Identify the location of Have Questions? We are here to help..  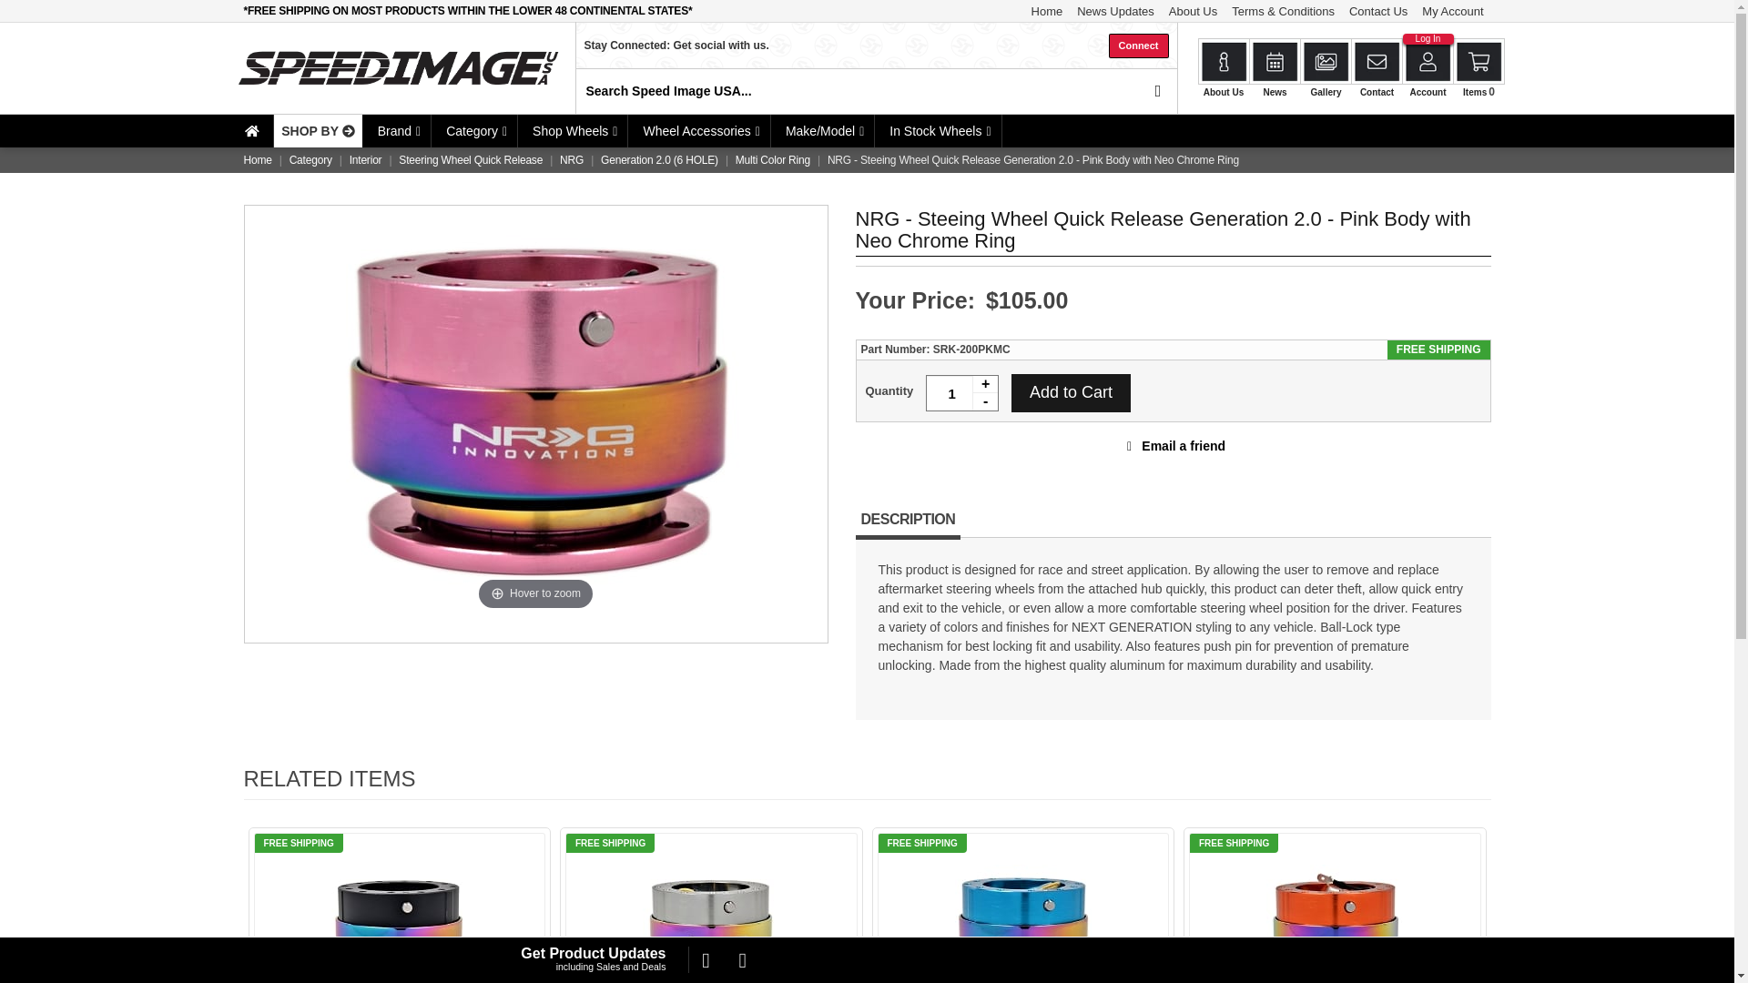
(876, 15).